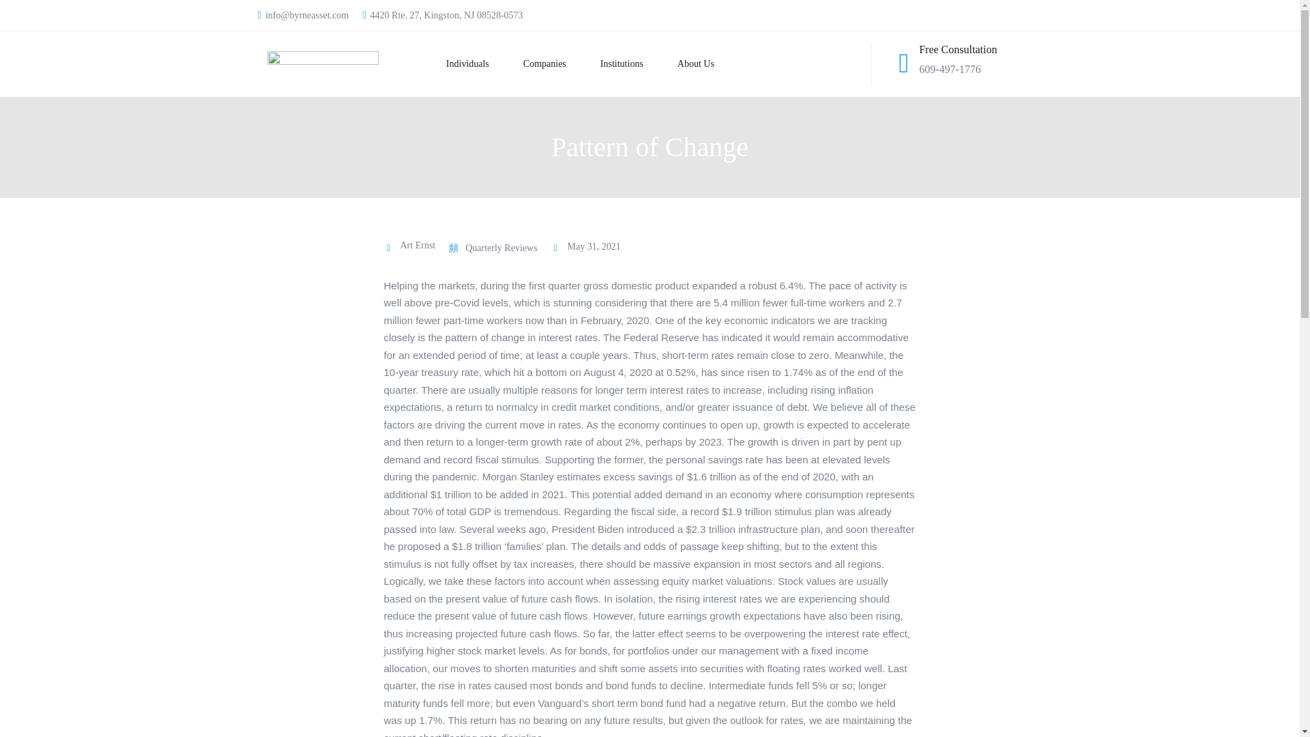 Image resolution: width=1310 pixels, height=737 pixels. I want to click on About Us, so click(678, 64).